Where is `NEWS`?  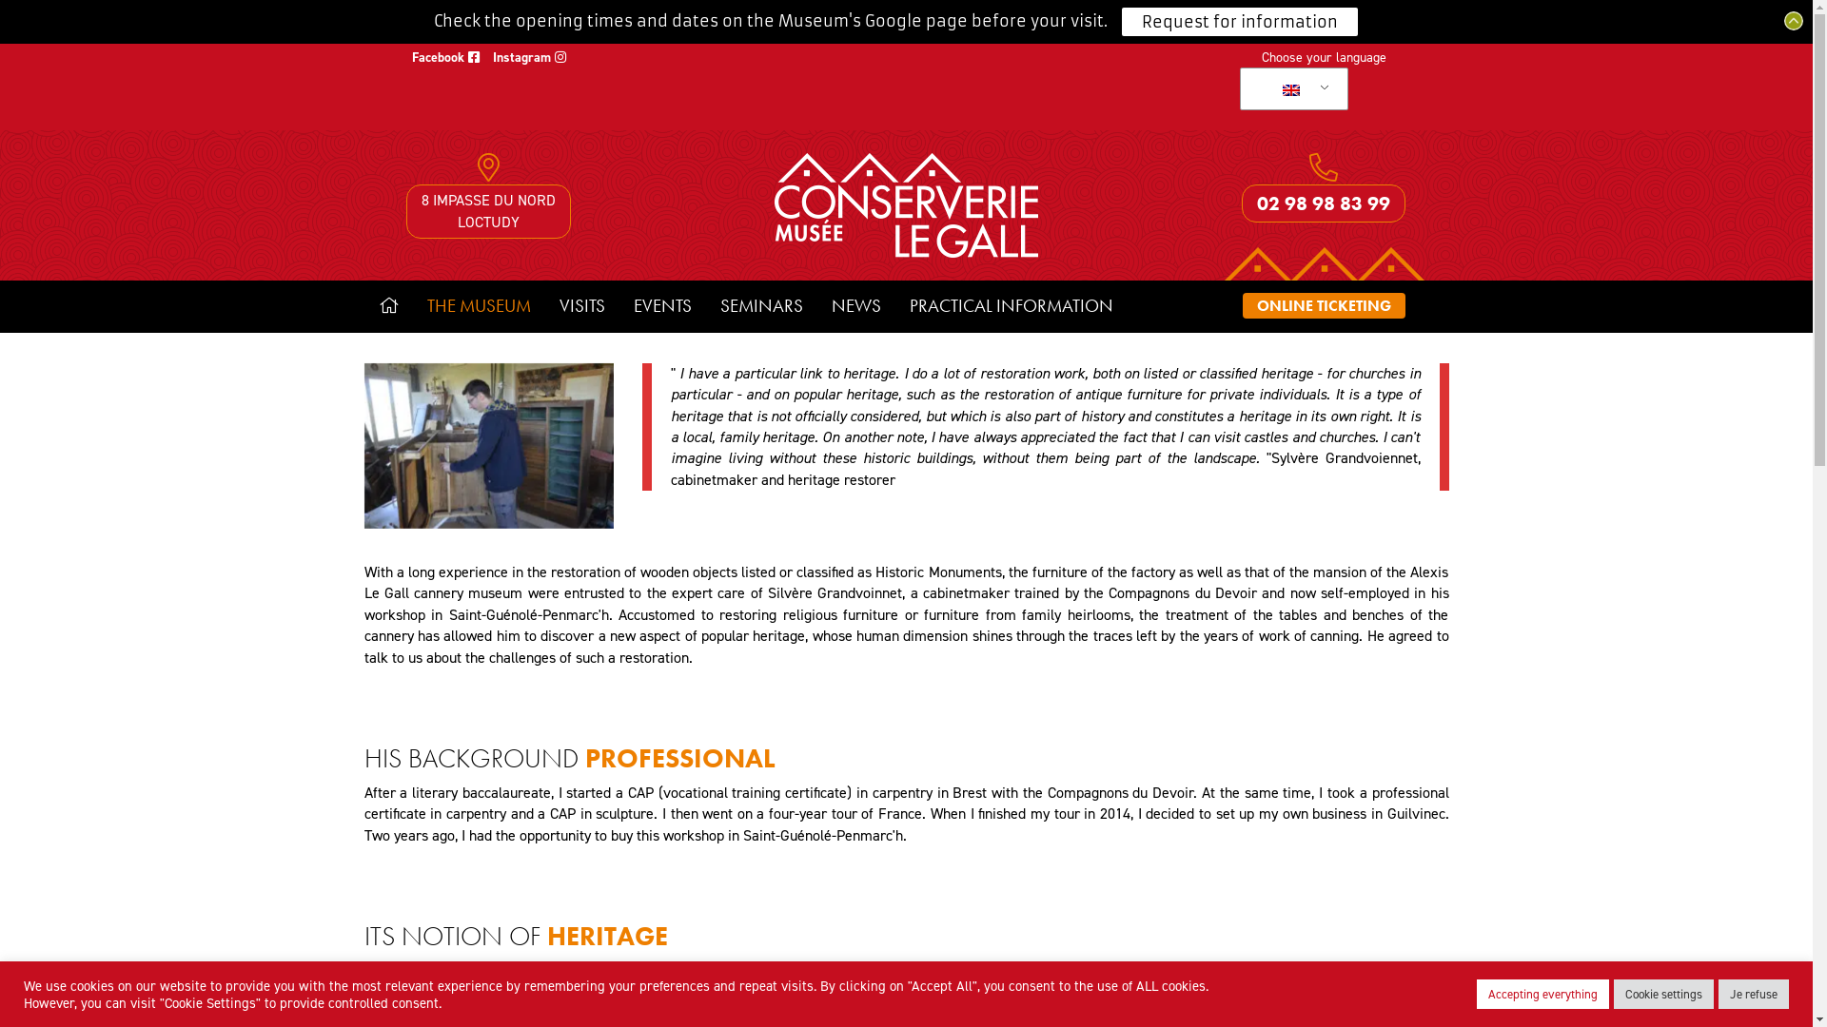 NEWS is located at coordinates (855, 306).